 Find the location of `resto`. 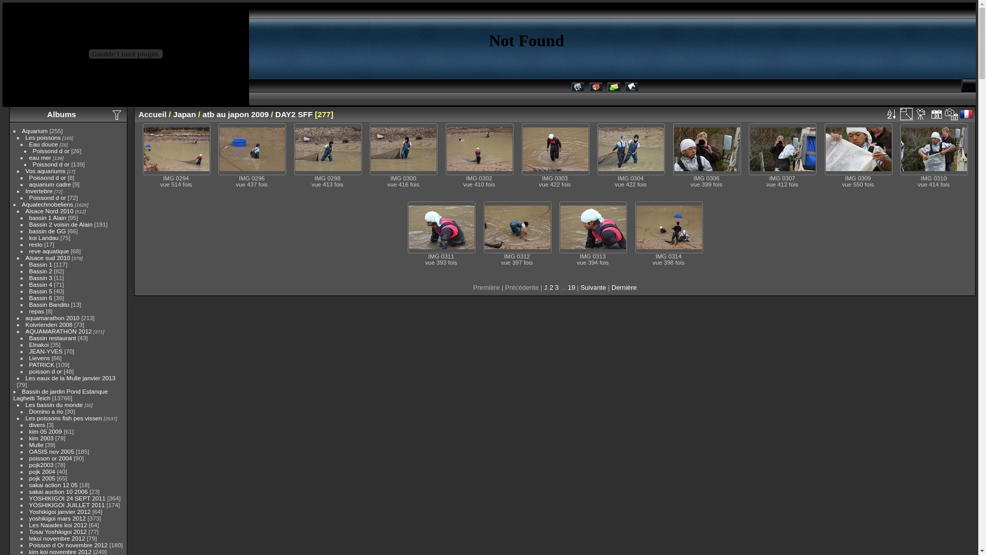

resto is located at coordinates (36, 245).